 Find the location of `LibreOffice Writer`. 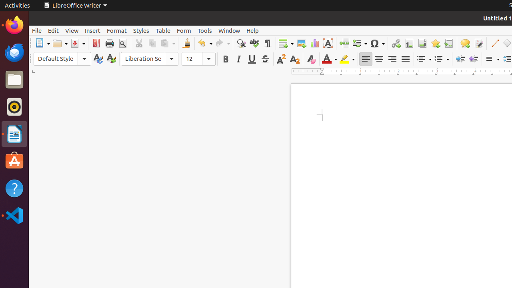

LibreOffice Writer is located at coordinates (75, 6).